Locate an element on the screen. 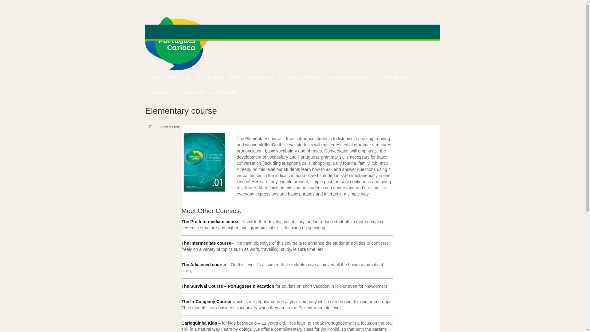 This screenshot has height=332, width=590. DIVERSE COURSES is located at coordinates (301, 77).